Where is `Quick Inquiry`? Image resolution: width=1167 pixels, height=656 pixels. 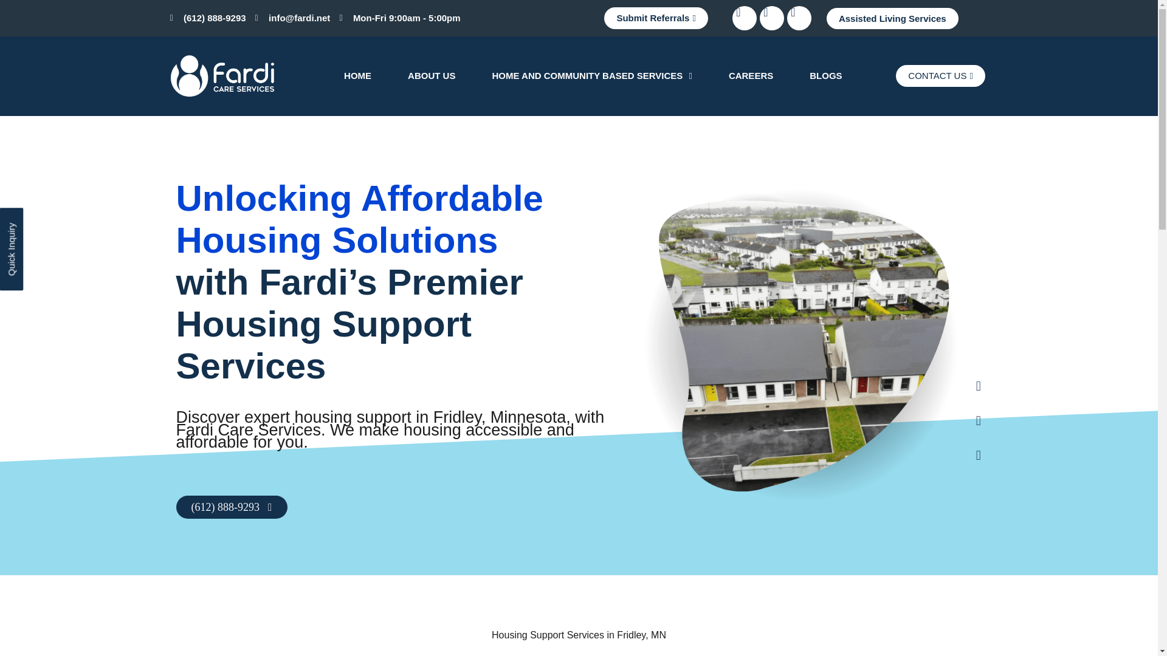 Quick Inquiry is located at coordinates (41, 220).